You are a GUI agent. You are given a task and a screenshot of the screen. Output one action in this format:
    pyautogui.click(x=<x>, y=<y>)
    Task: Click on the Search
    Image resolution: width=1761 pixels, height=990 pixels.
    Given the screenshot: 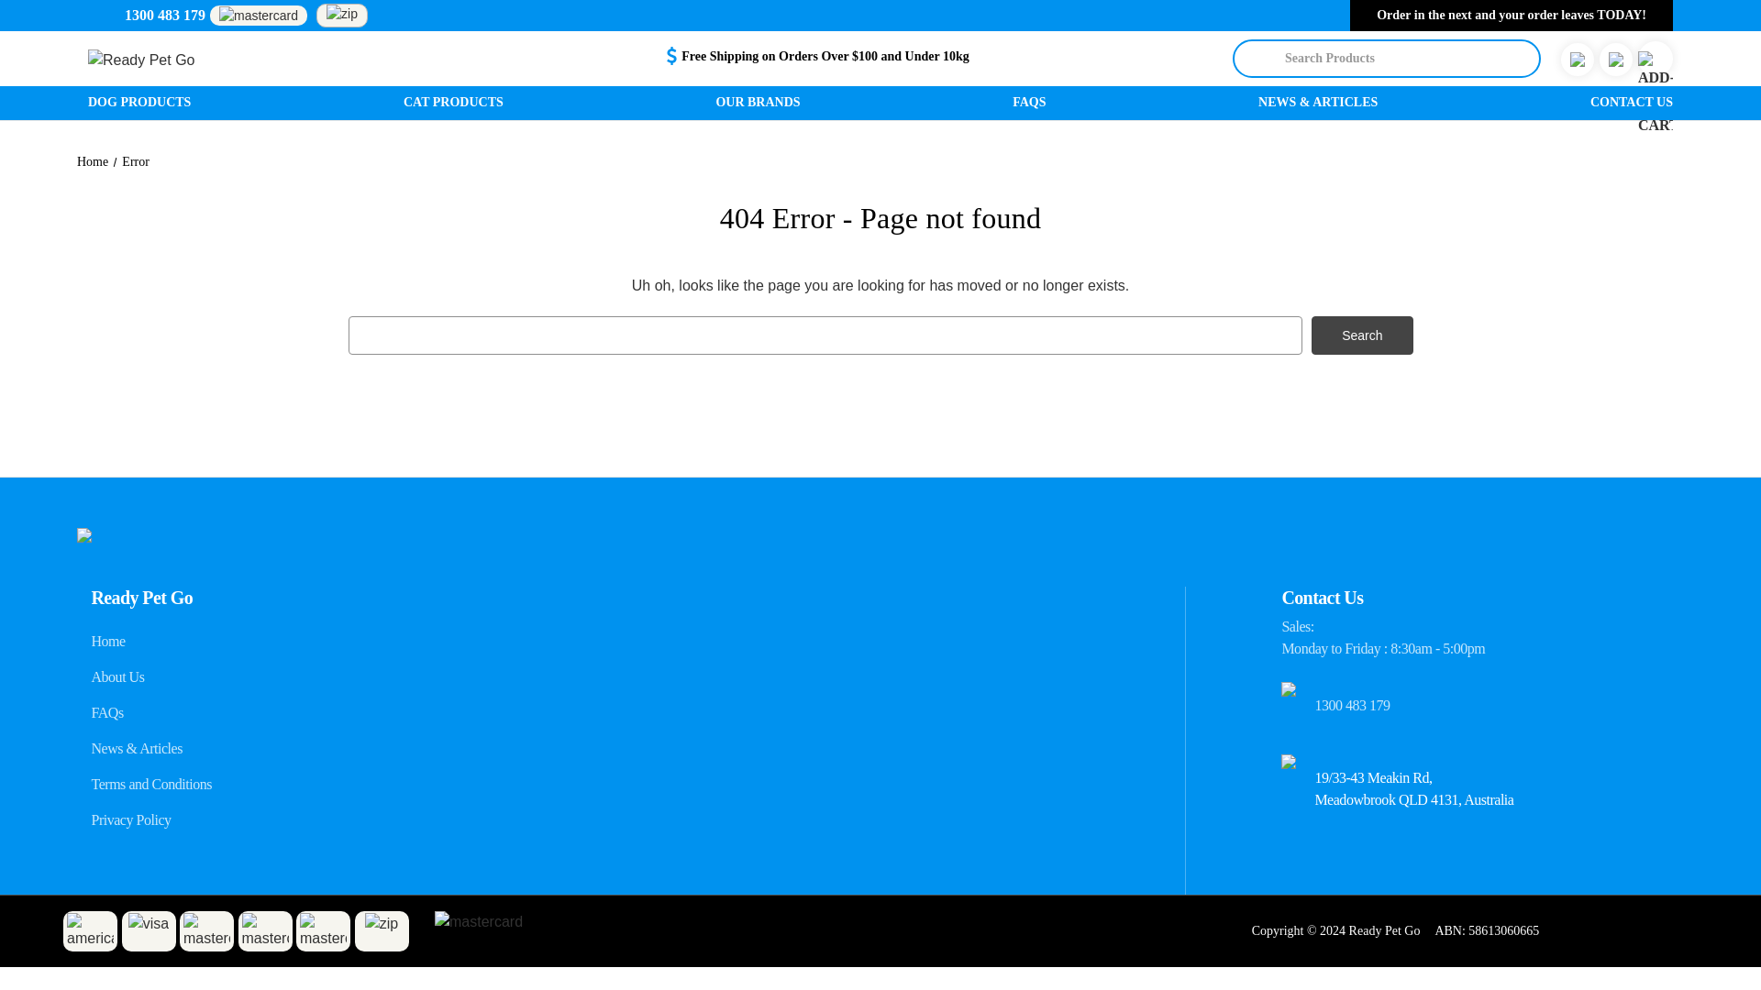 What is the action you would take?
    pyautogui.click(x=1361, y=334)
    